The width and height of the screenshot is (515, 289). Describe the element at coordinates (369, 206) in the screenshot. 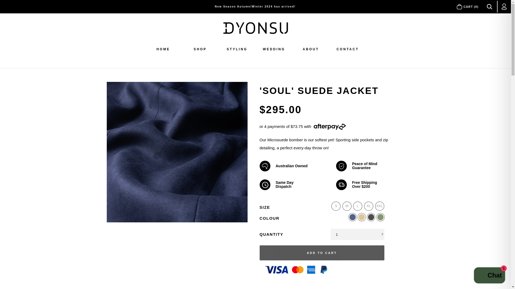

I see `XL` at that location.